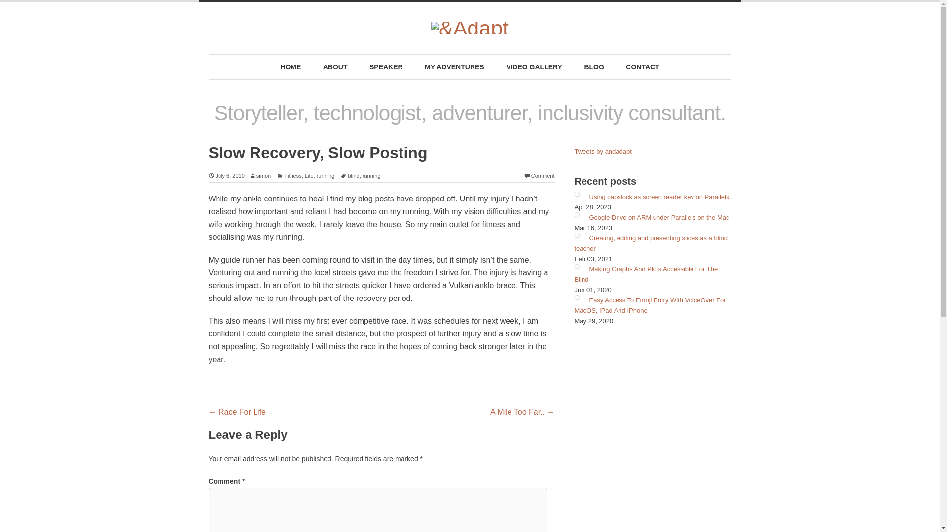 The image size is (947, 532). I want to click on running, so click(371, 175).